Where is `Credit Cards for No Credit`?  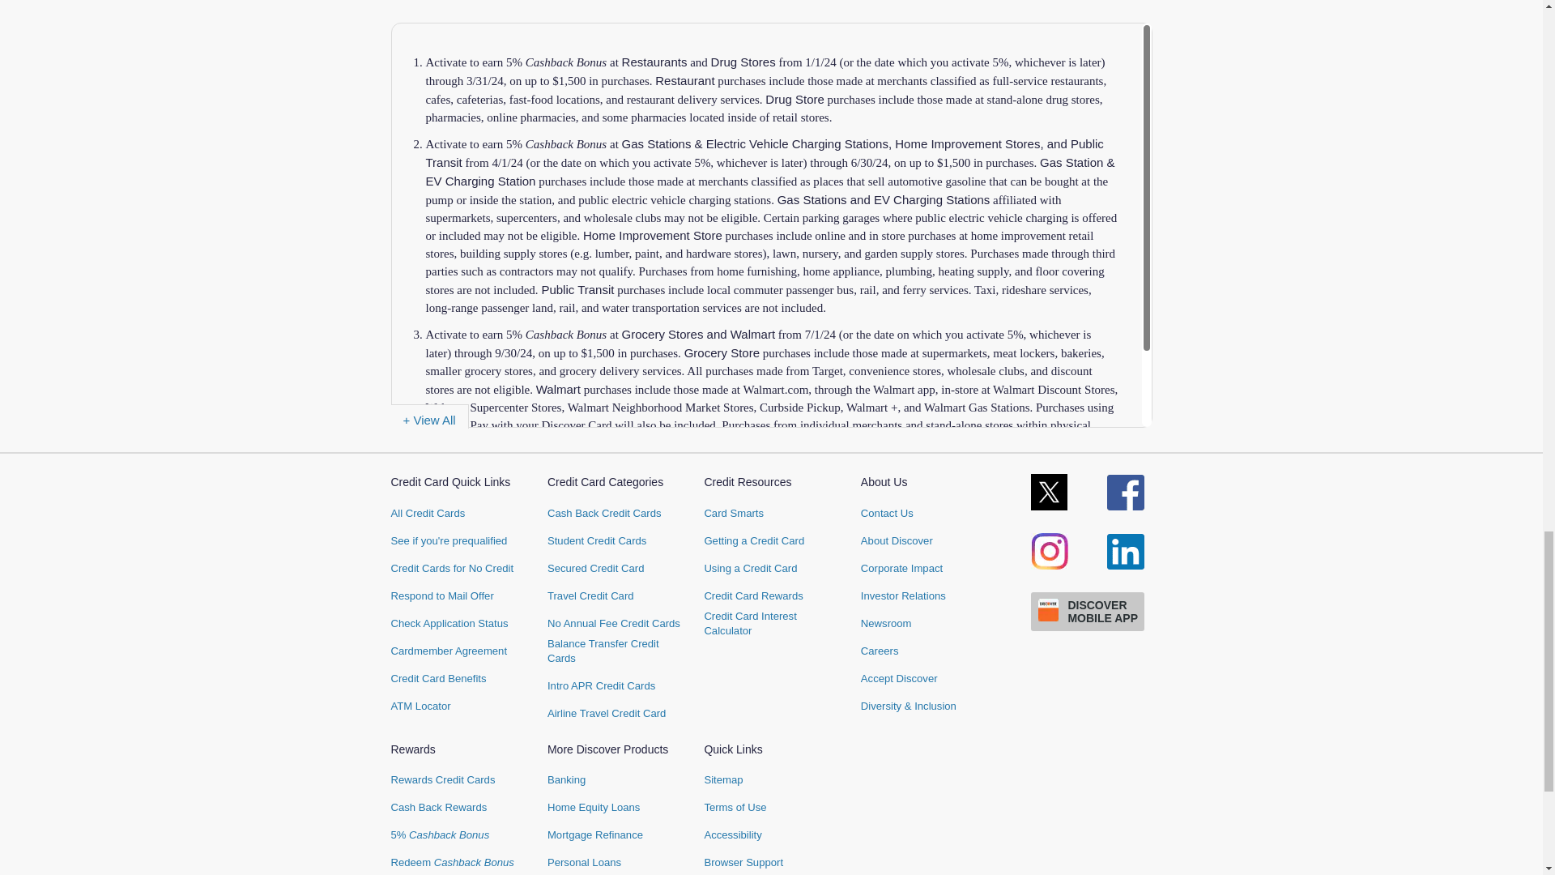 Credit Cards for No Credit is located at coordinates (451, 569).